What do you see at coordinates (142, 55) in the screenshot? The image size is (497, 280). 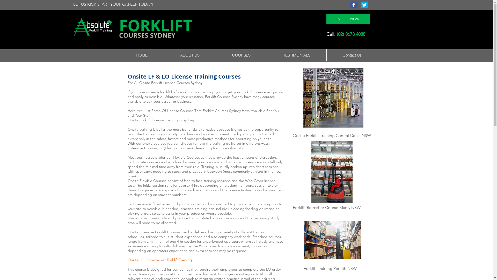 I see `HOME` at bounding box center [142, 55].